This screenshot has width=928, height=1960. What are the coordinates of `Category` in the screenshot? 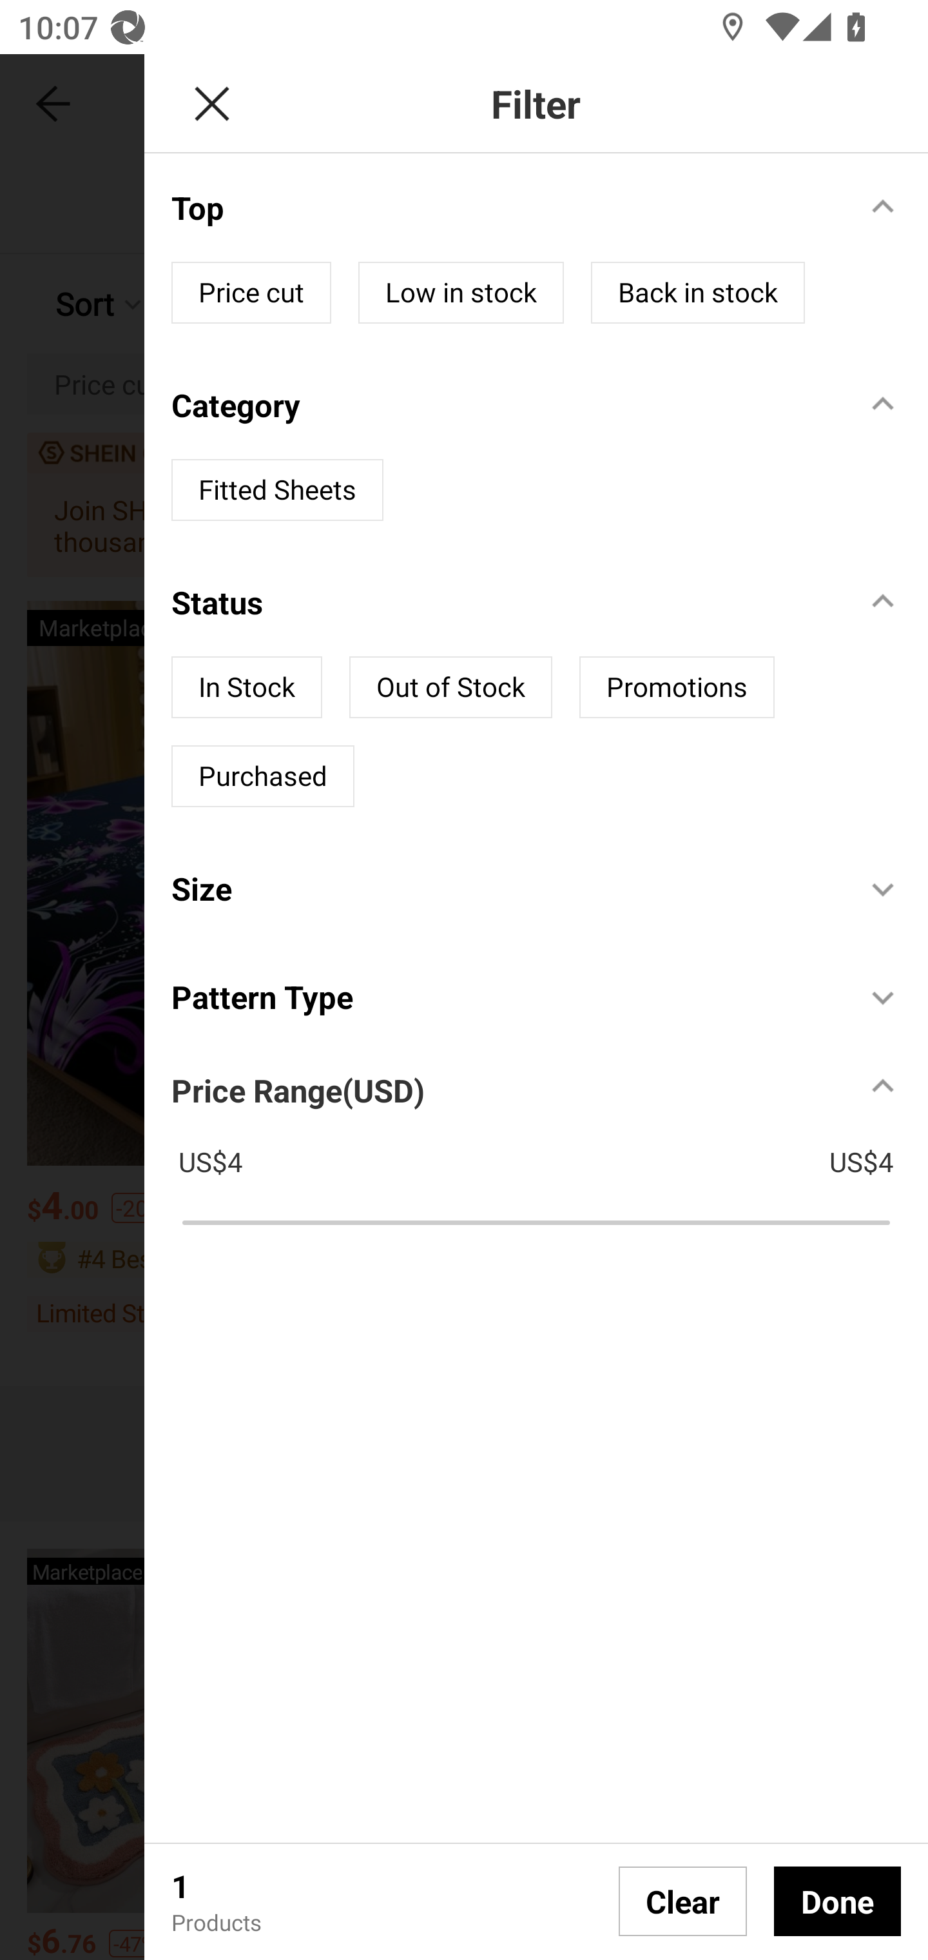 It's located at (505, 404).